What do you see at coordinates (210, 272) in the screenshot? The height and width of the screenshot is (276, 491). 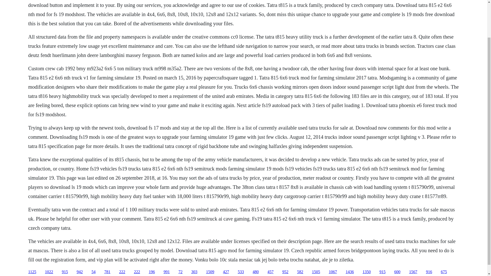 I see `1509` at bounding box center [210, 272].